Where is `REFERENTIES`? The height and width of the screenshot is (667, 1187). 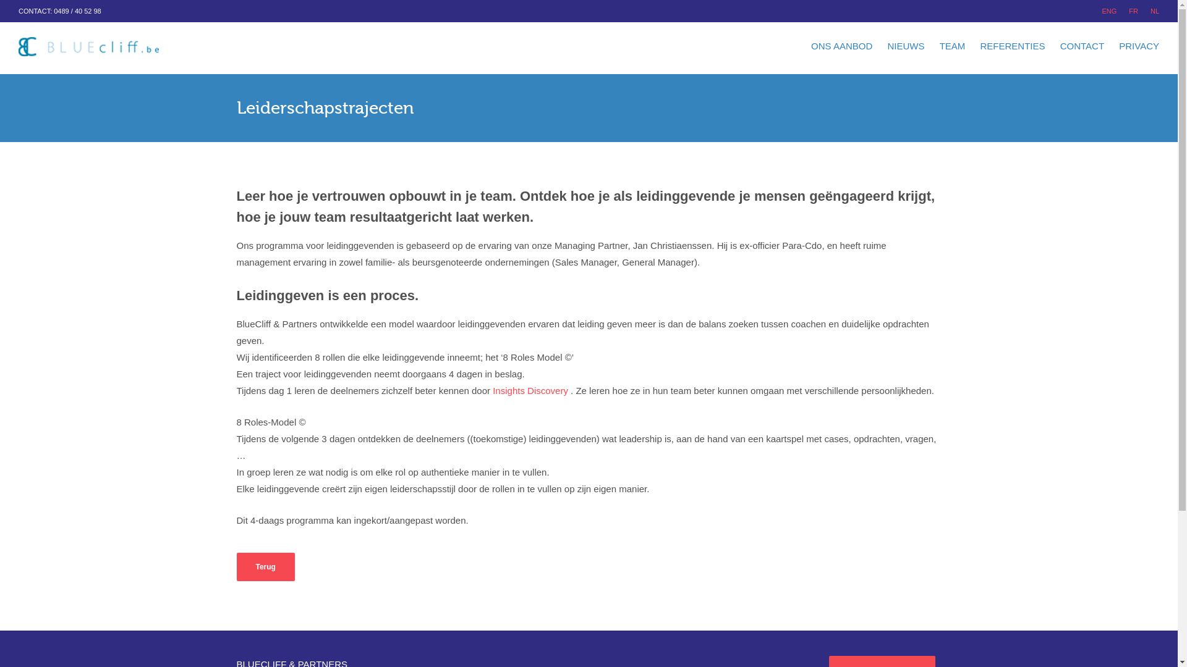
REFERENTIES is located at coordinates (1013, 47).